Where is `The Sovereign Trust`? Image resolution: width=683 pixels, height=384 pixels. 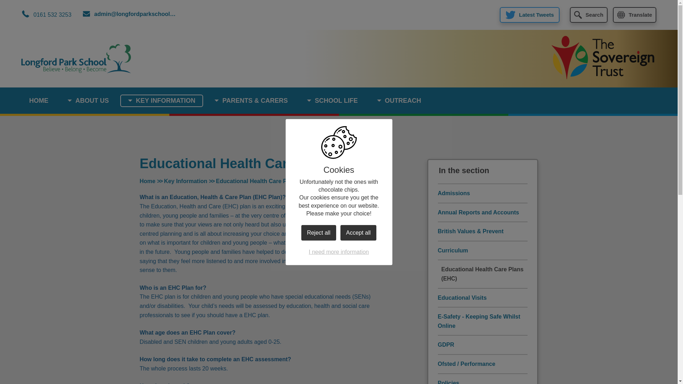 The Sovereign Trust is located at coordinates (603, 58).